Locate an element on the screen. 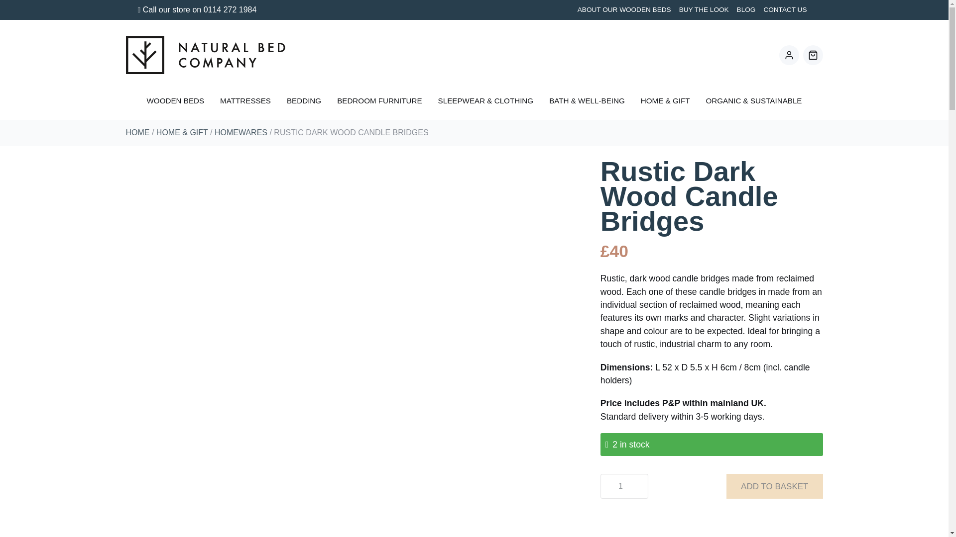  0114 272 1984 is located at coordinates (230, 9).